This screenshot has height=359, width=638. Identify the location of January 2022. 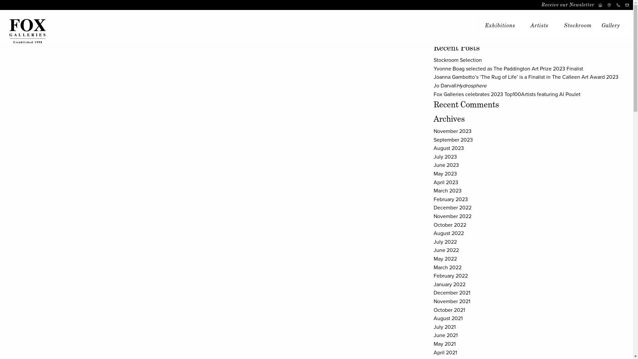
(450, 285).